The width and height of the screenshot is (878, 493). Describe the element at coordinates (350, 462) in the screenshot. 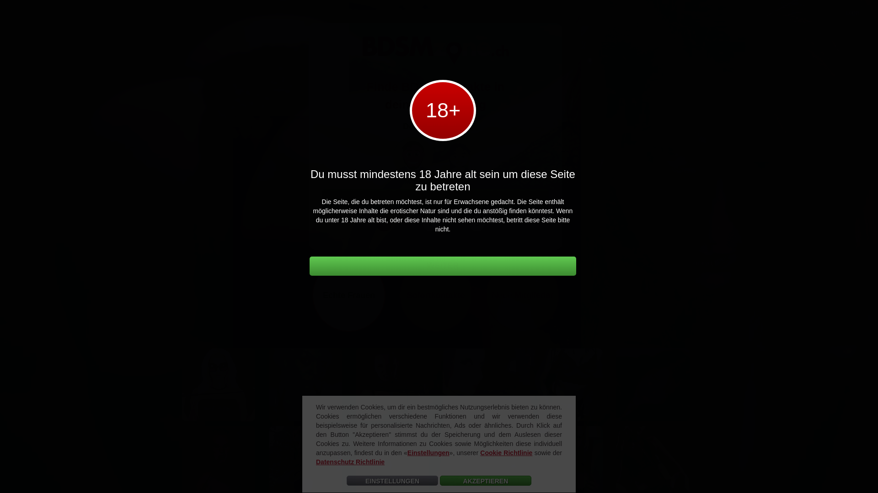

I see `Datenschutz Richtlinie` at that location.